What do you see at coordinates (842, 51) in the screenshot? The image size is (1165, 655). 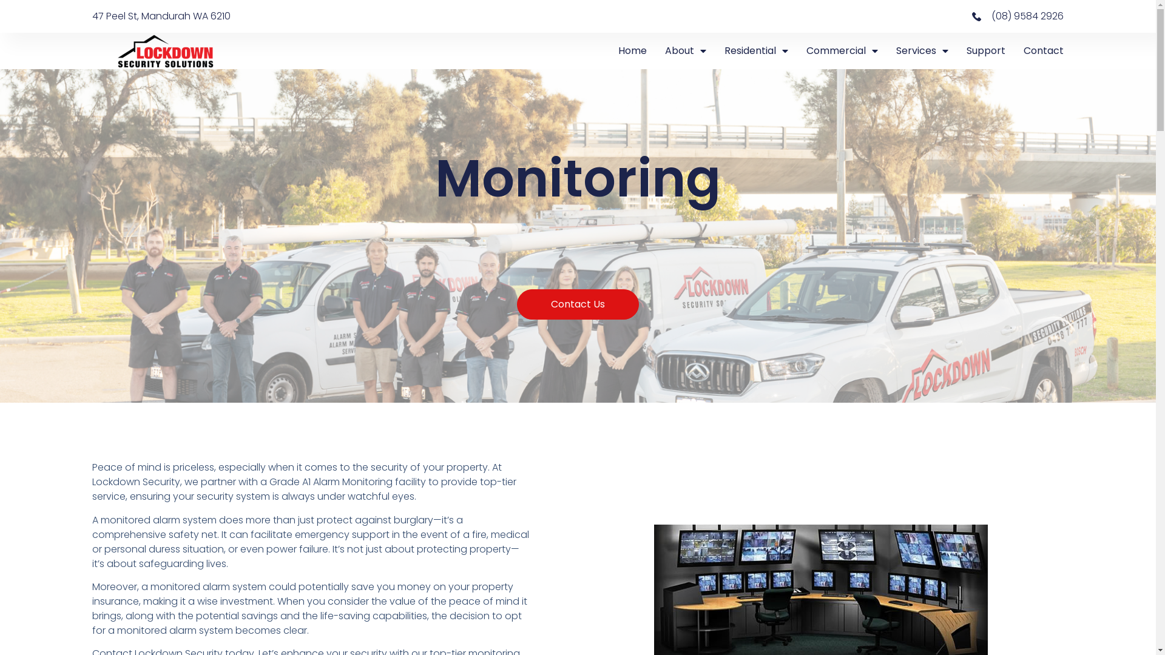 I see `Commercial` at bounding box center [842, 51].